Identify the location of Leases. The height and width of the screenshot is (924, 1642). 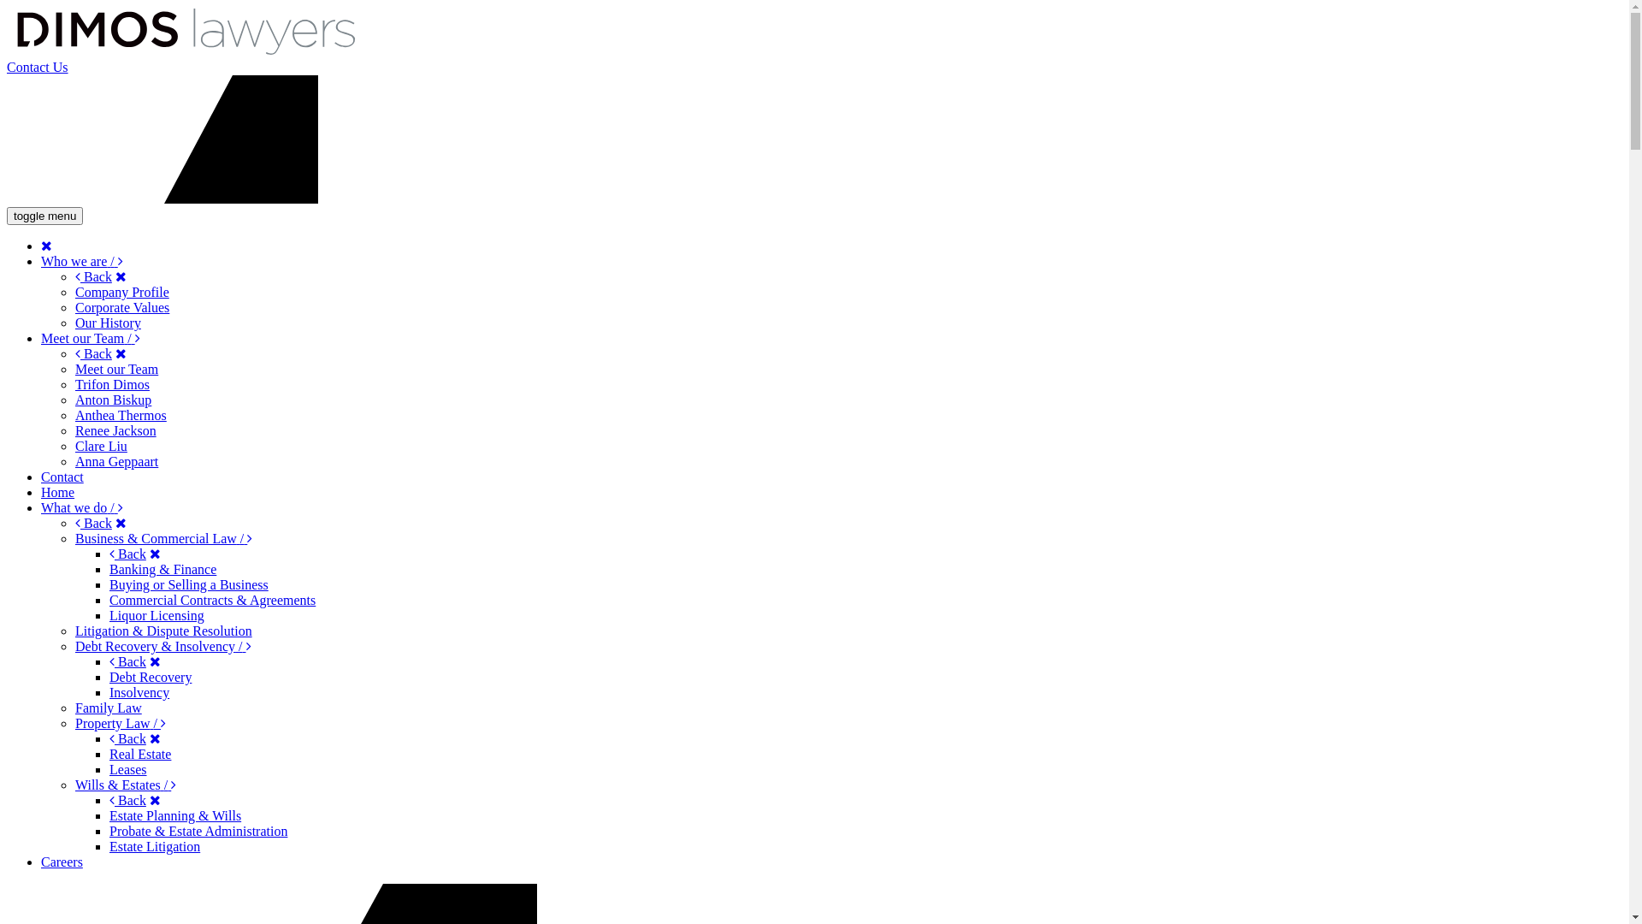
(128, 770).